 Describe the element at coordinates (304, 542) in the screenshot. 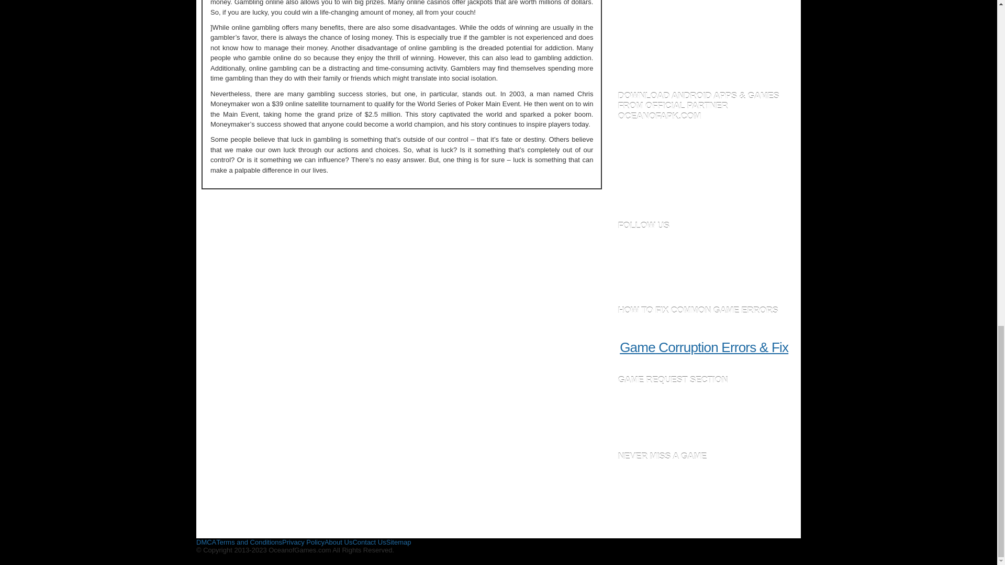

I see `Privacy Policy` at that location.